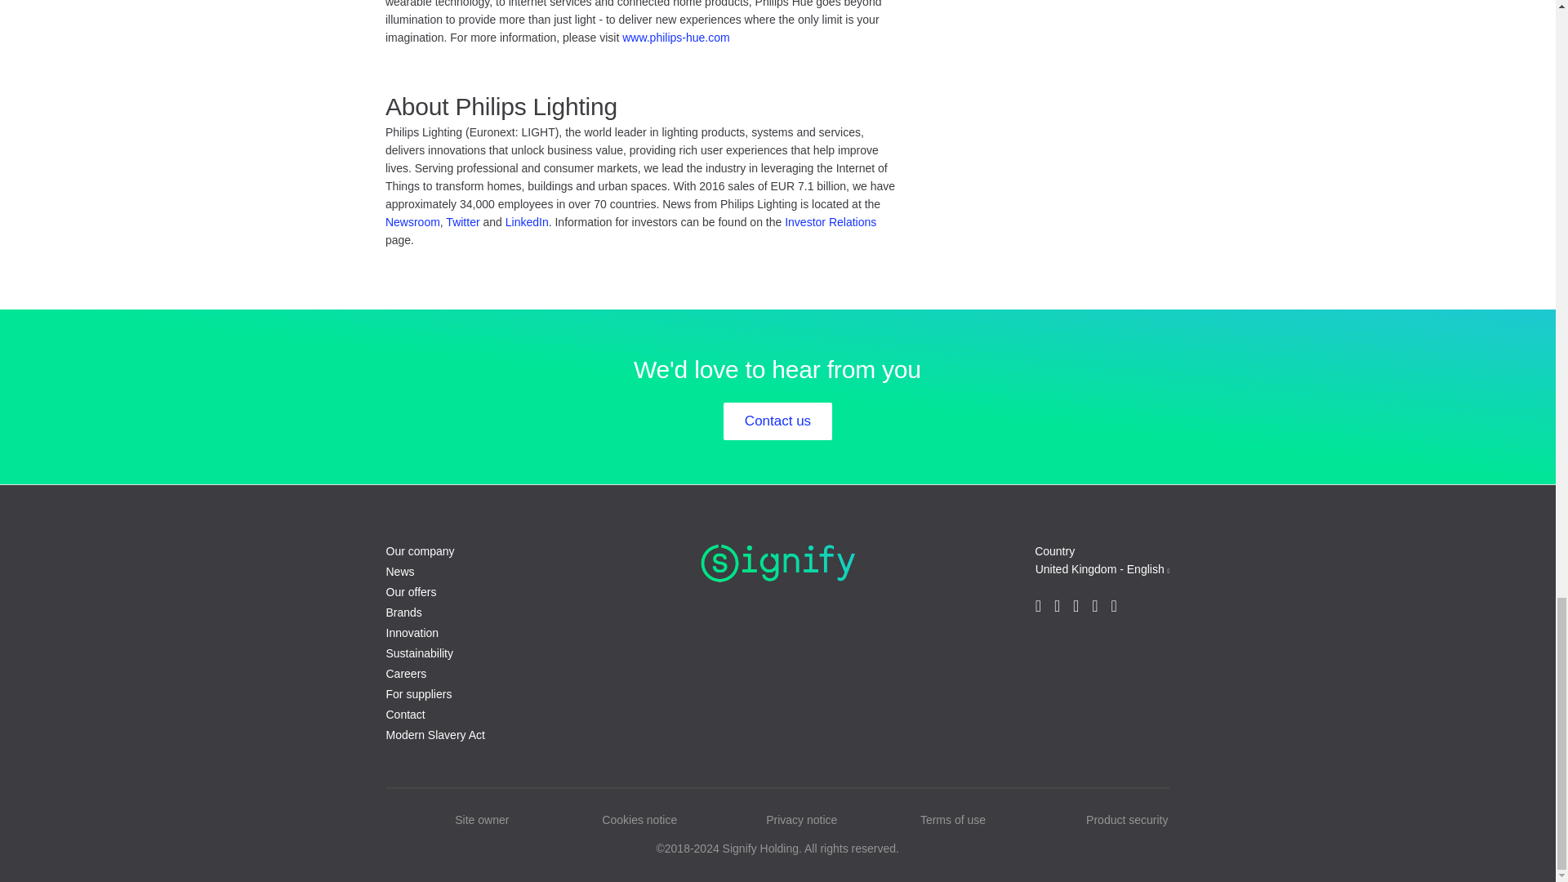 This screenshot has width=1568, height=882. Describe the element at coordinates (777, 421) in the screenshot. I see `Contact us` at that location.